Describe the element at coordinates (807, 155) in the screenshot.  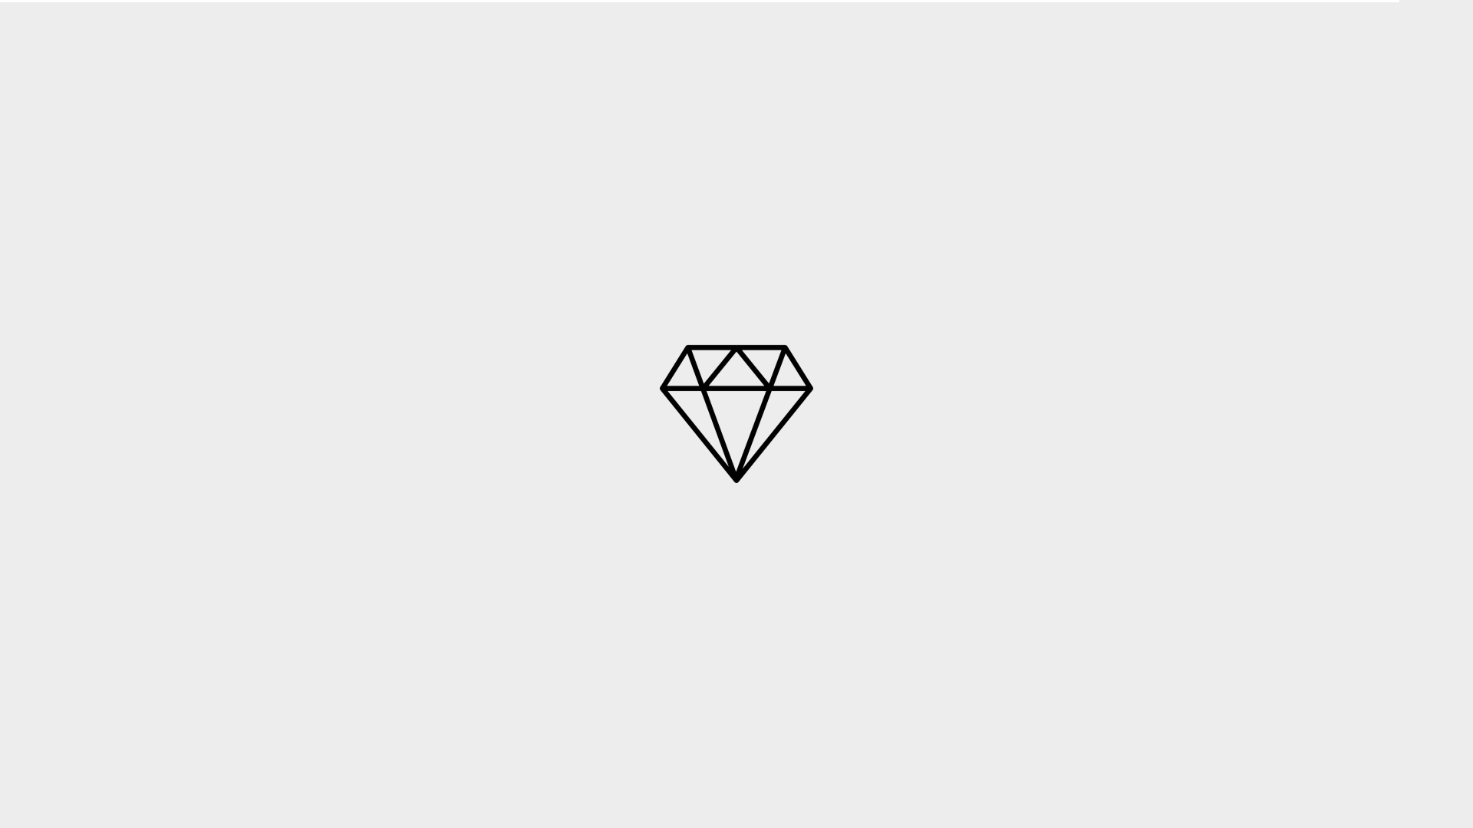
I see `GALLERIES` at that location.